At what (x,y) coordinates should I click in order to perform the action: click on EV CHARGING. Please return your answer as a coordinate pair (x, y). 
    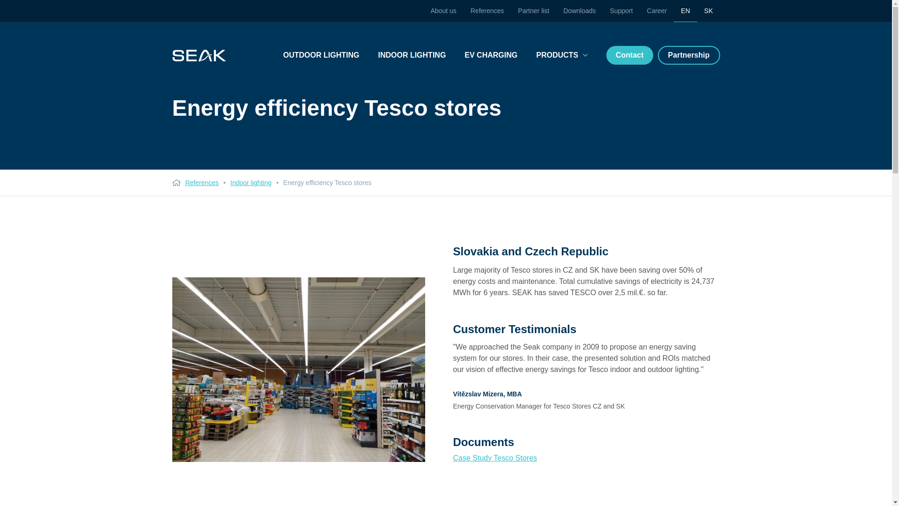
    Looking at the image, I should click on (491, 55).